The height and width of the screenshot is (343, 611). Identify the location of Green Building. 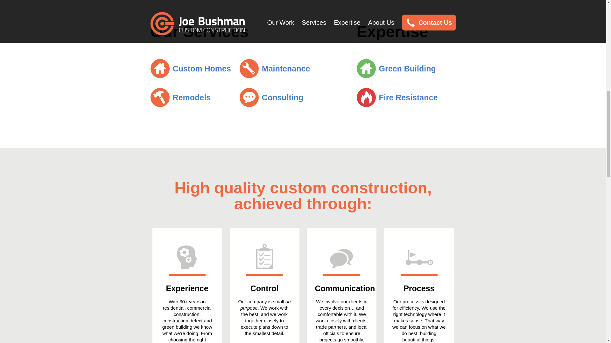
(396, 68).